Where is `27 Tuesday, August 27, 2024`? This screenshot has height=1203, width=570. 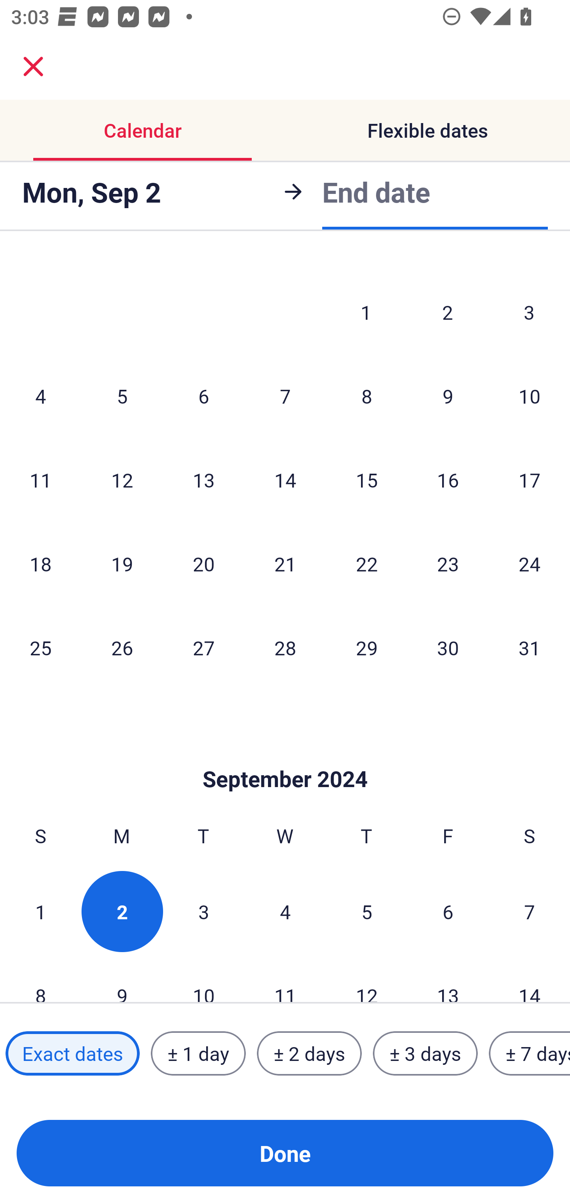
27 Tuesday, August 27, 2024 is located at coordinates (203, 647).